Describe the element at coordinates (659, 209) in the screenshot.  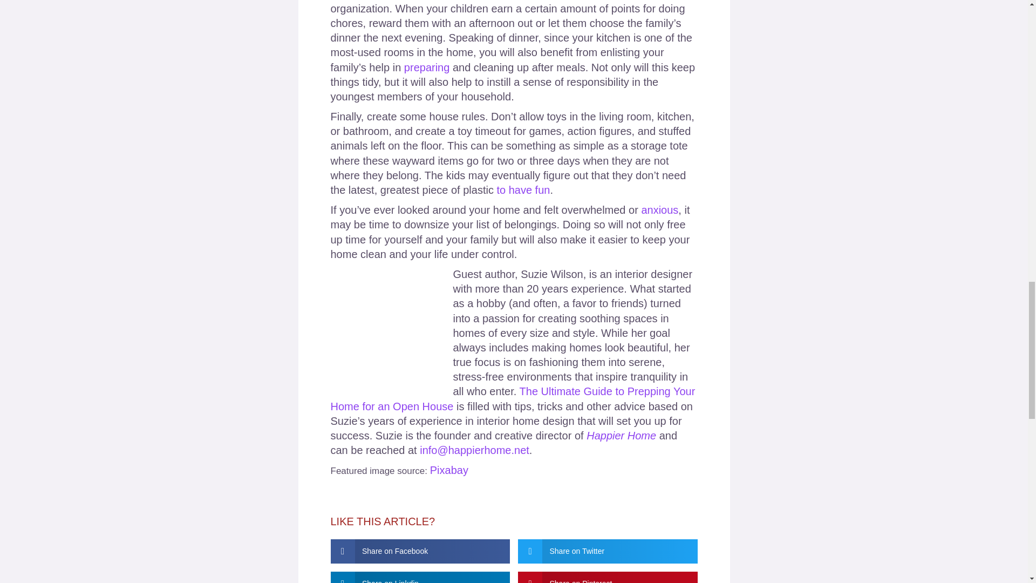
I see `anxious` at that location.